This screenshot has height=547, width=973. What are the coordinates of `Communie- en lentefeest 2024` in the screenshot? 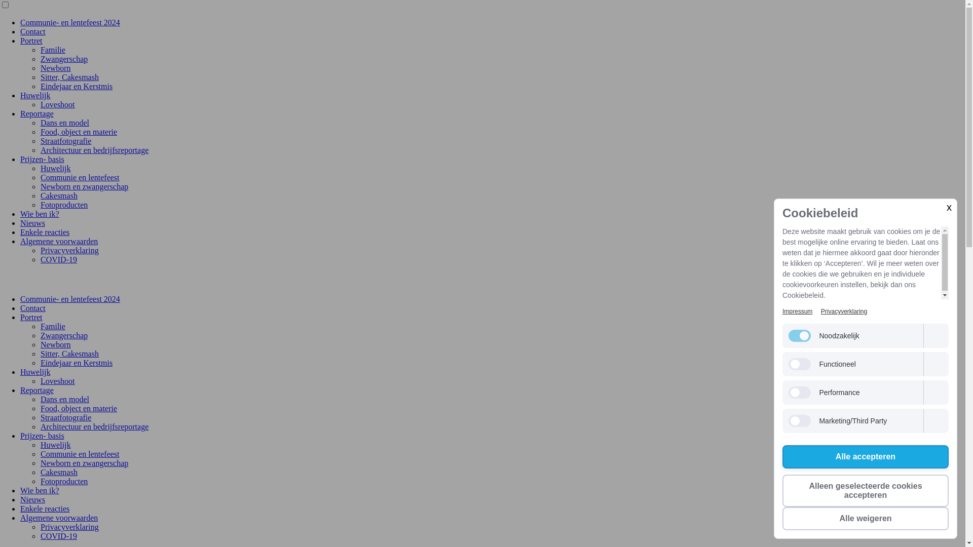 It's located at (70, 299).